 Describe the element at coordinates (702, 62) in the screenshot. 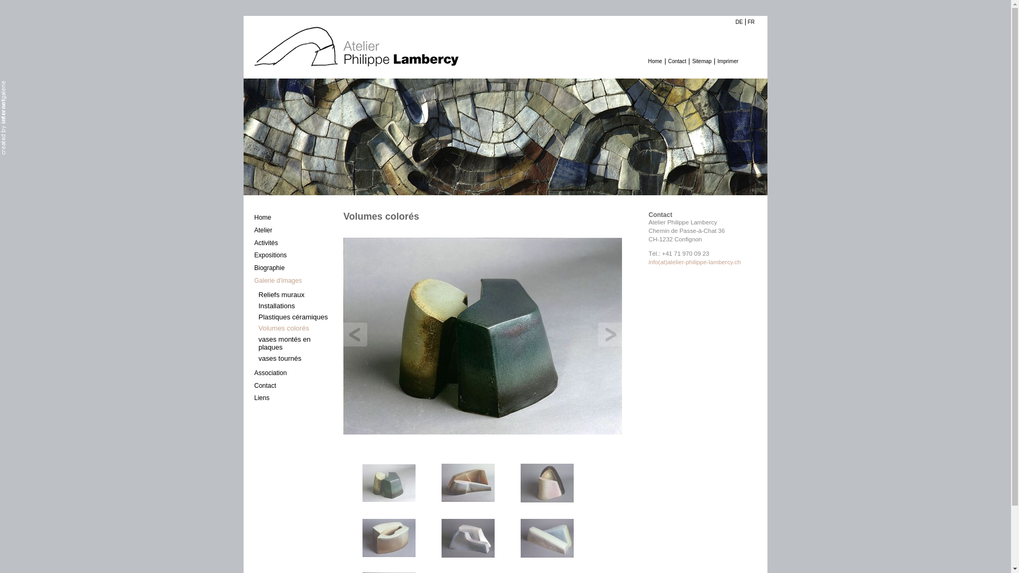

I see `Sitemap` at that location.